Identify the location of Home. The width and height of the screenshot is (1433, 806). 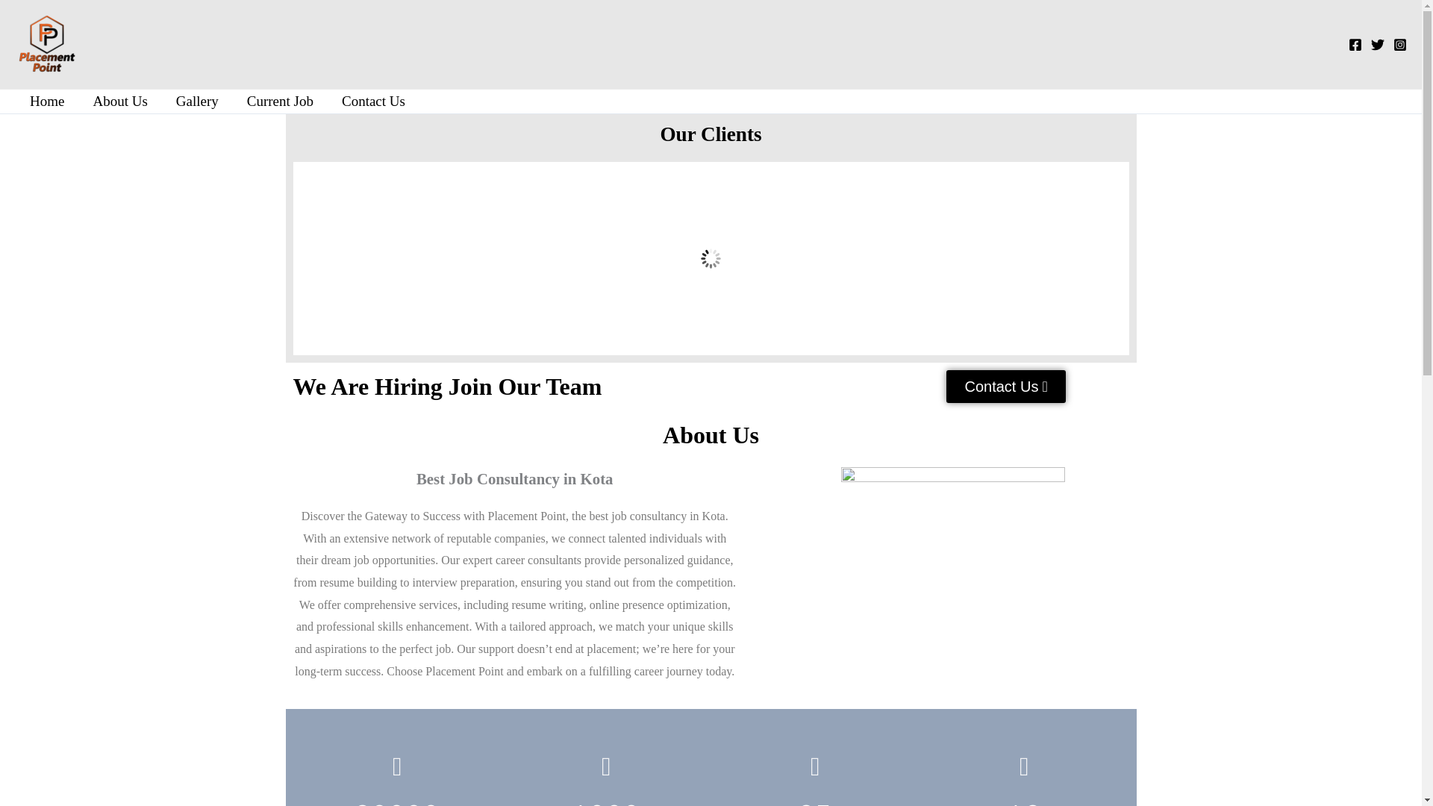
(47, 101).